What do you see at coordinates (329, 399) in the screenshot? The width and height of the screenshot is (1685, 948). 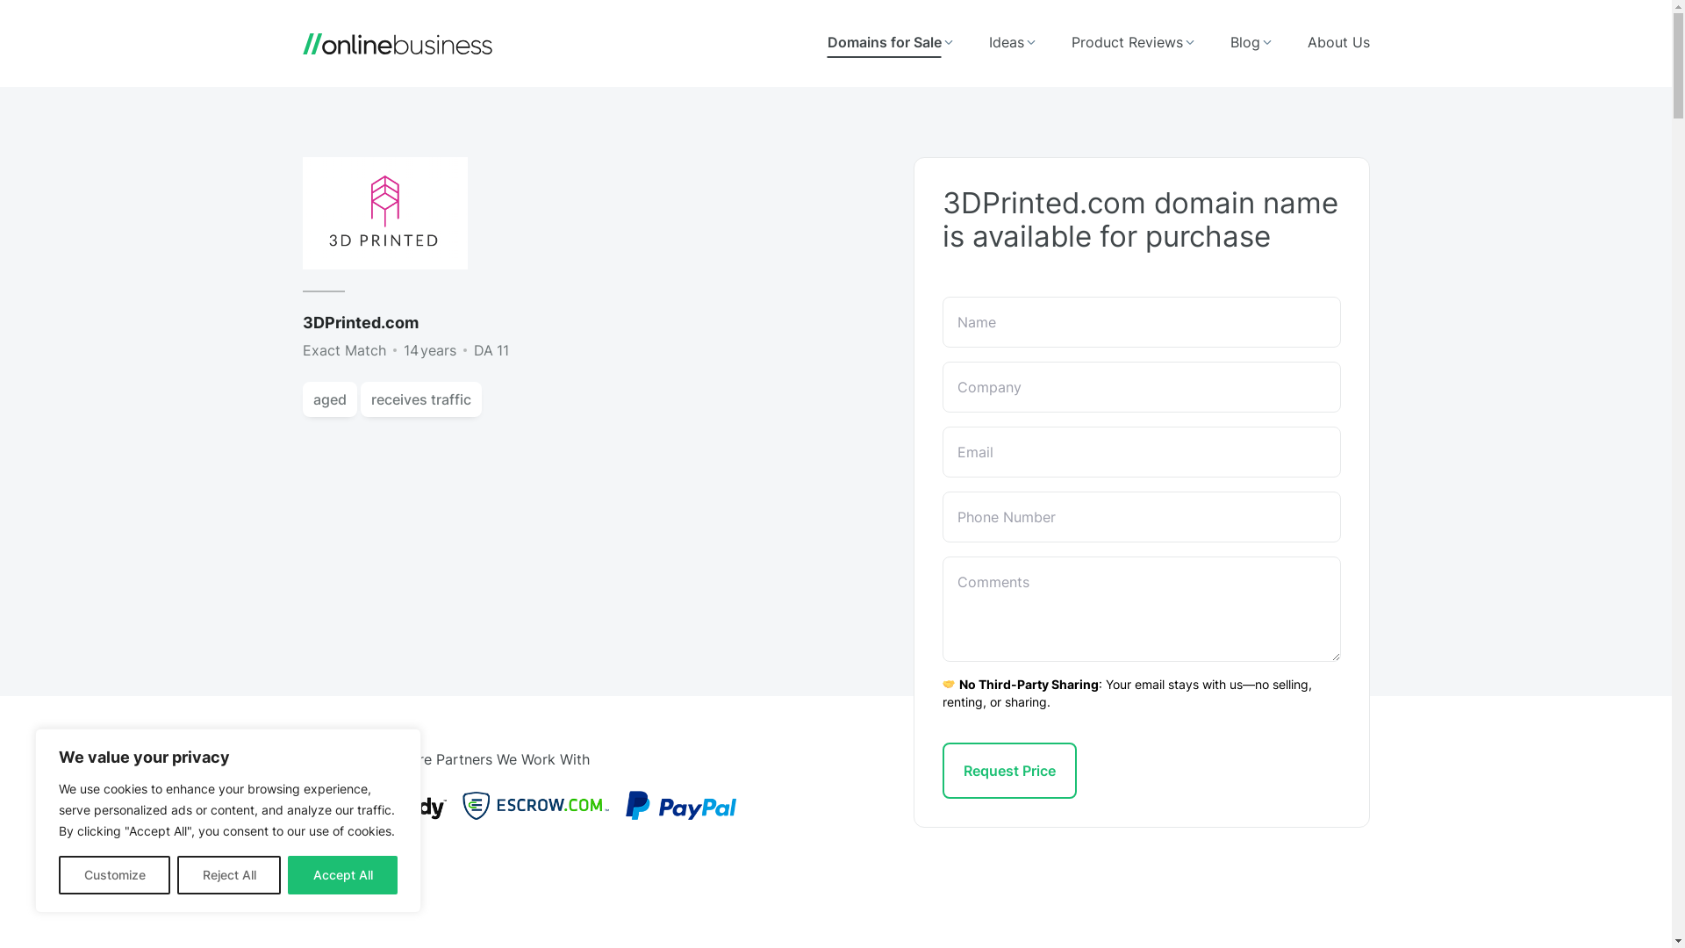 I see `aged` at bounding box center [329, 399].